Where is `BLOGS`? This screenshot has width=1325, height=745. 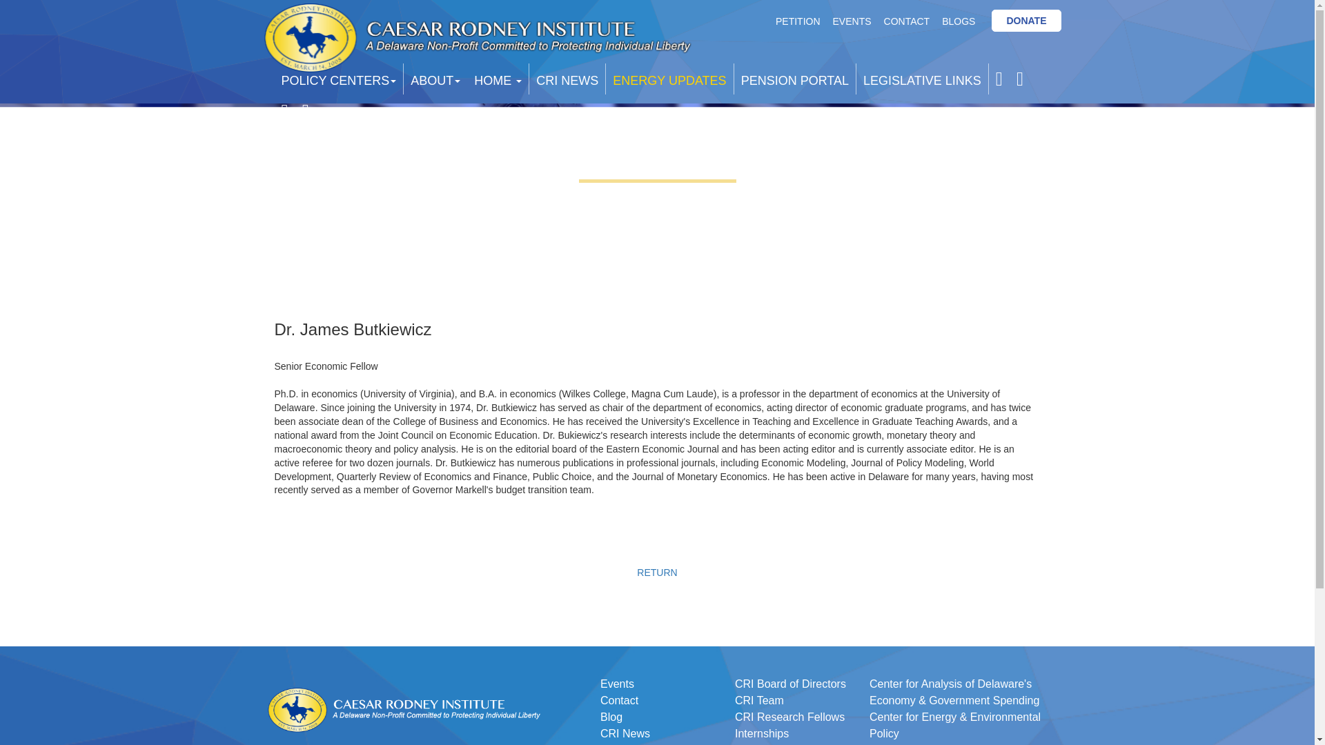
BLOGS is located at coordinates (958, 21).